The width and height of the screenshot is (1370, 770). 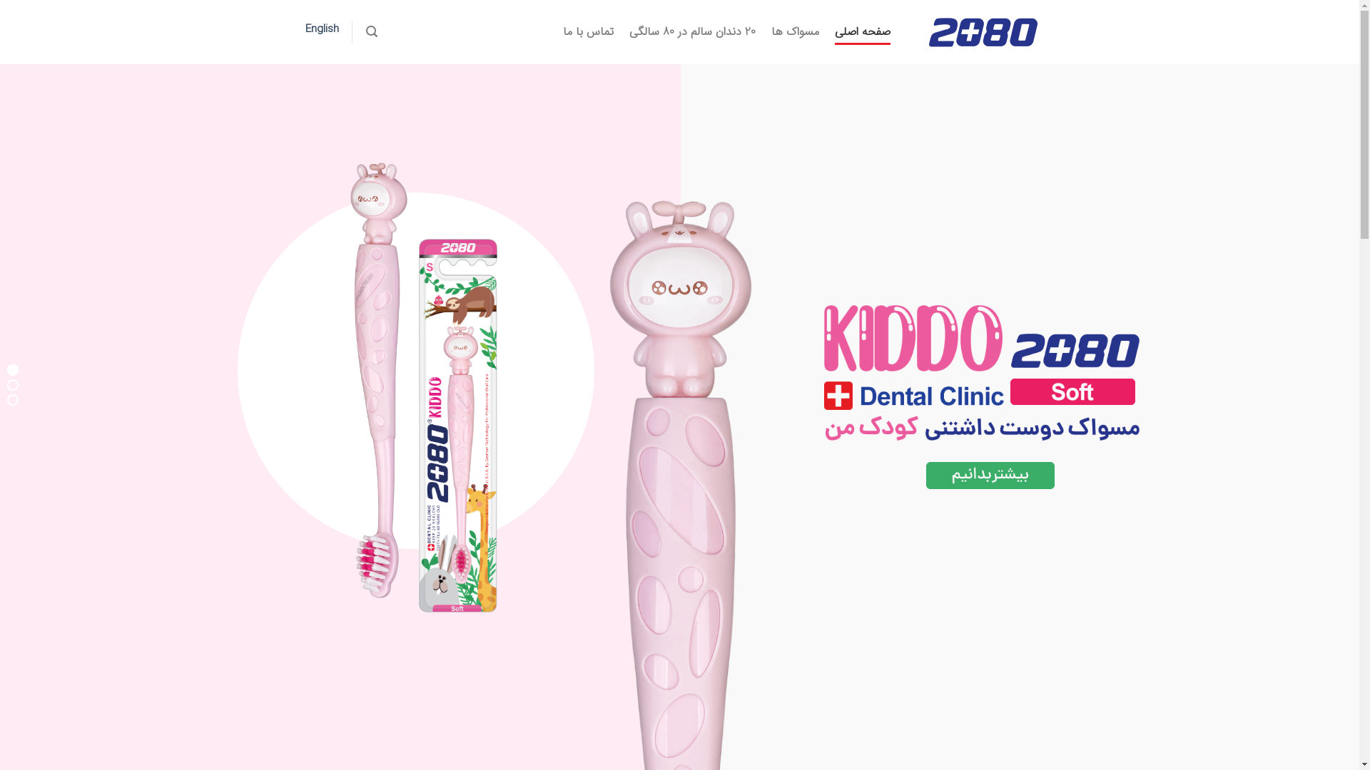 I want to click on English, so click(x=323, y=29).